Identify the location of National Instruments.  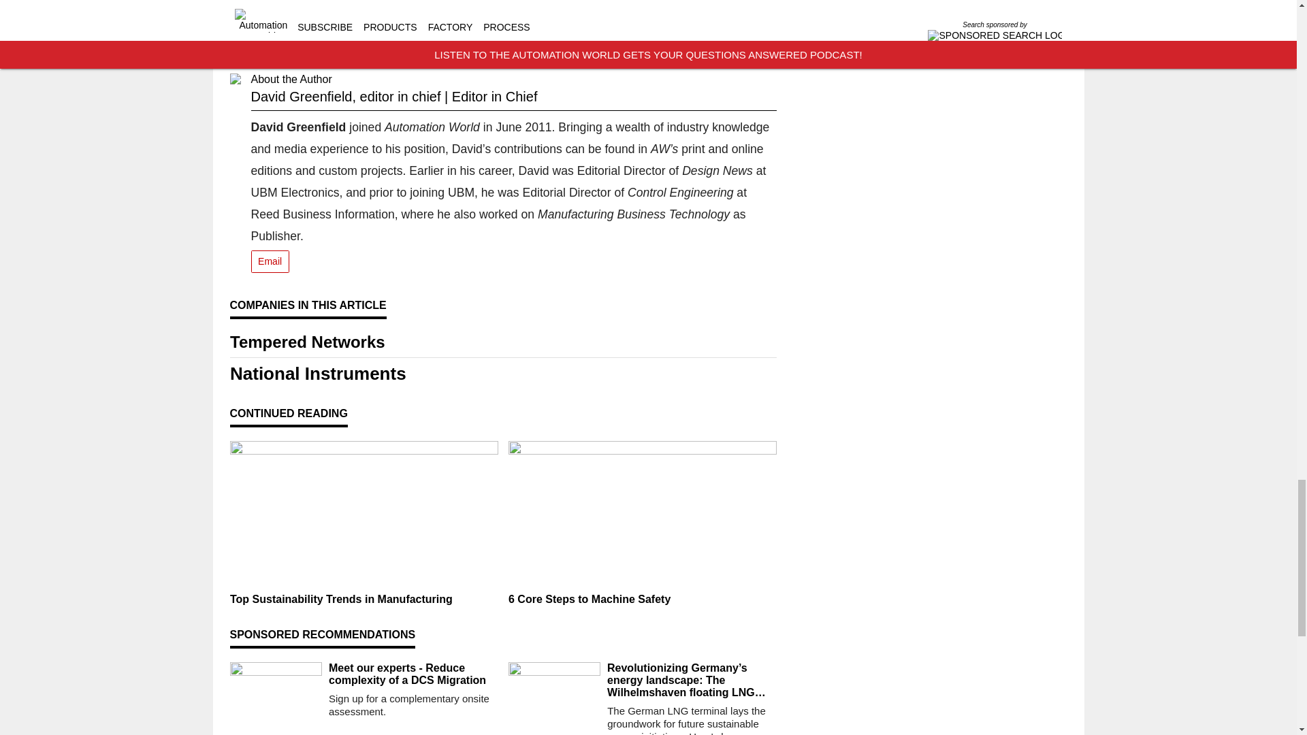
(502, 373).